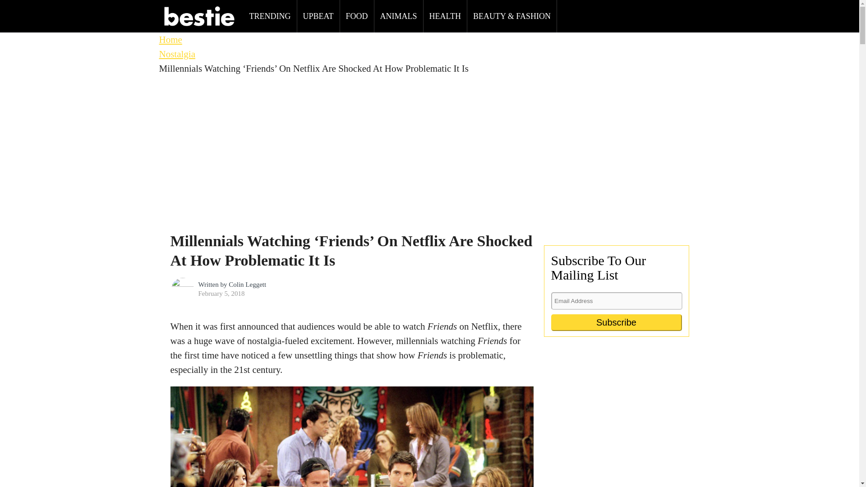 The image size is (866, 487). Describe the element at coordinates (616, 322) in the screenshot. I see `Subscribe` at that location.